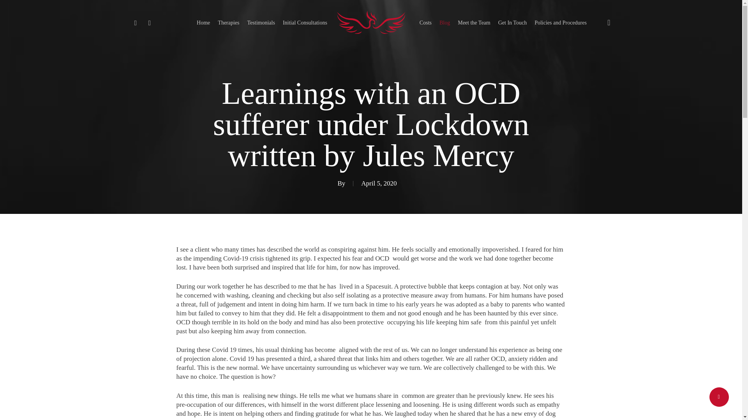 This screenshot has width=748, height=420. I want to click on Therapies, so click(228, 23).